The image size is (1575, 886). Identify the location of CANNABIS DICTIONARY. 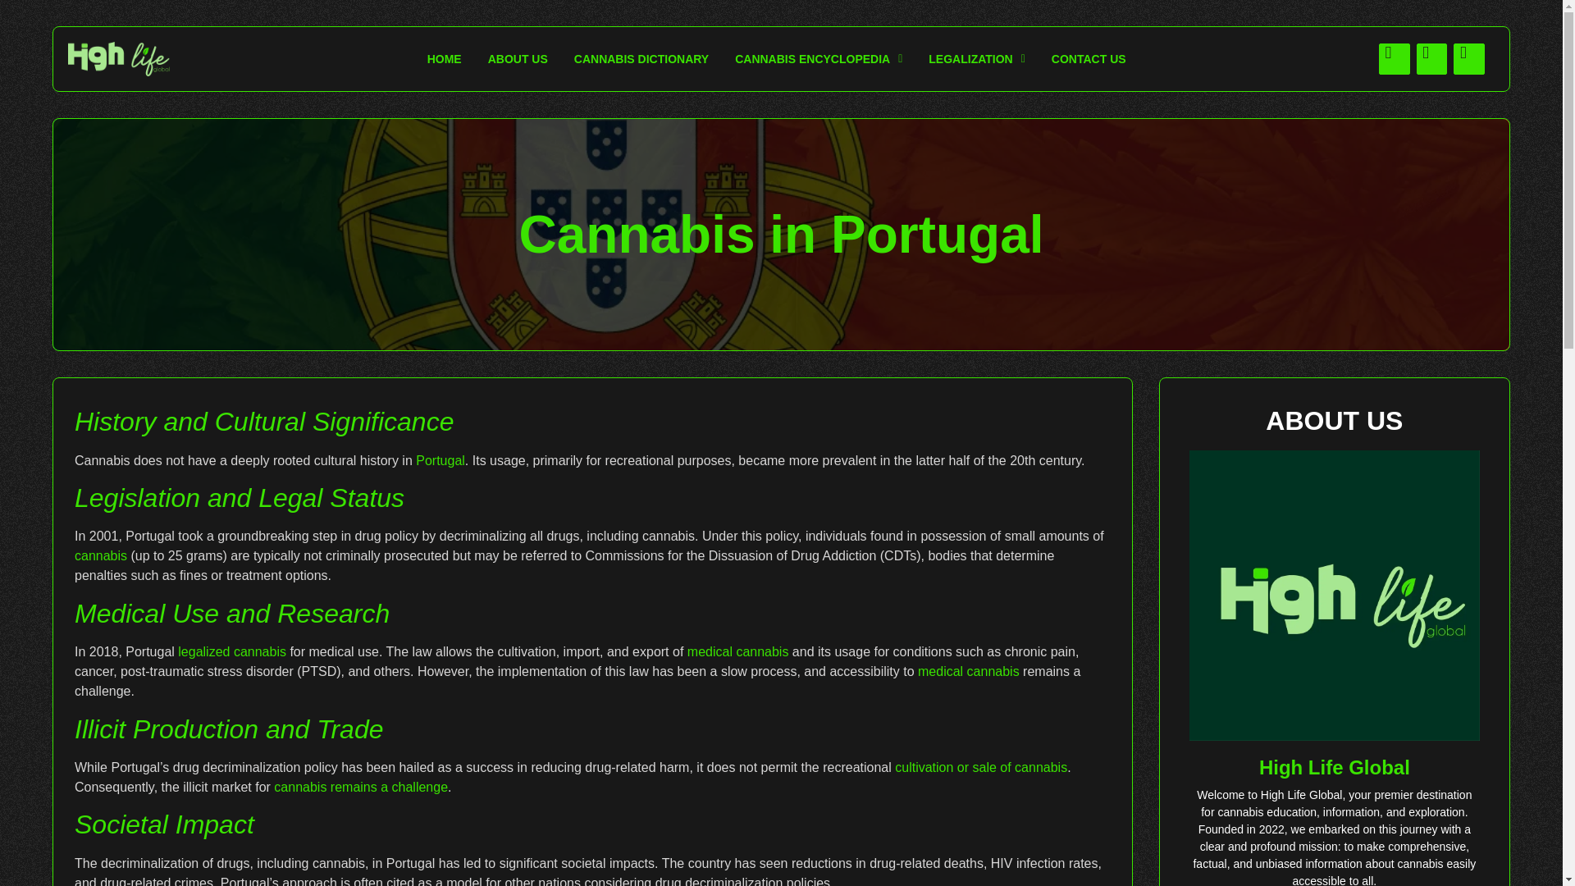
(641, 59).